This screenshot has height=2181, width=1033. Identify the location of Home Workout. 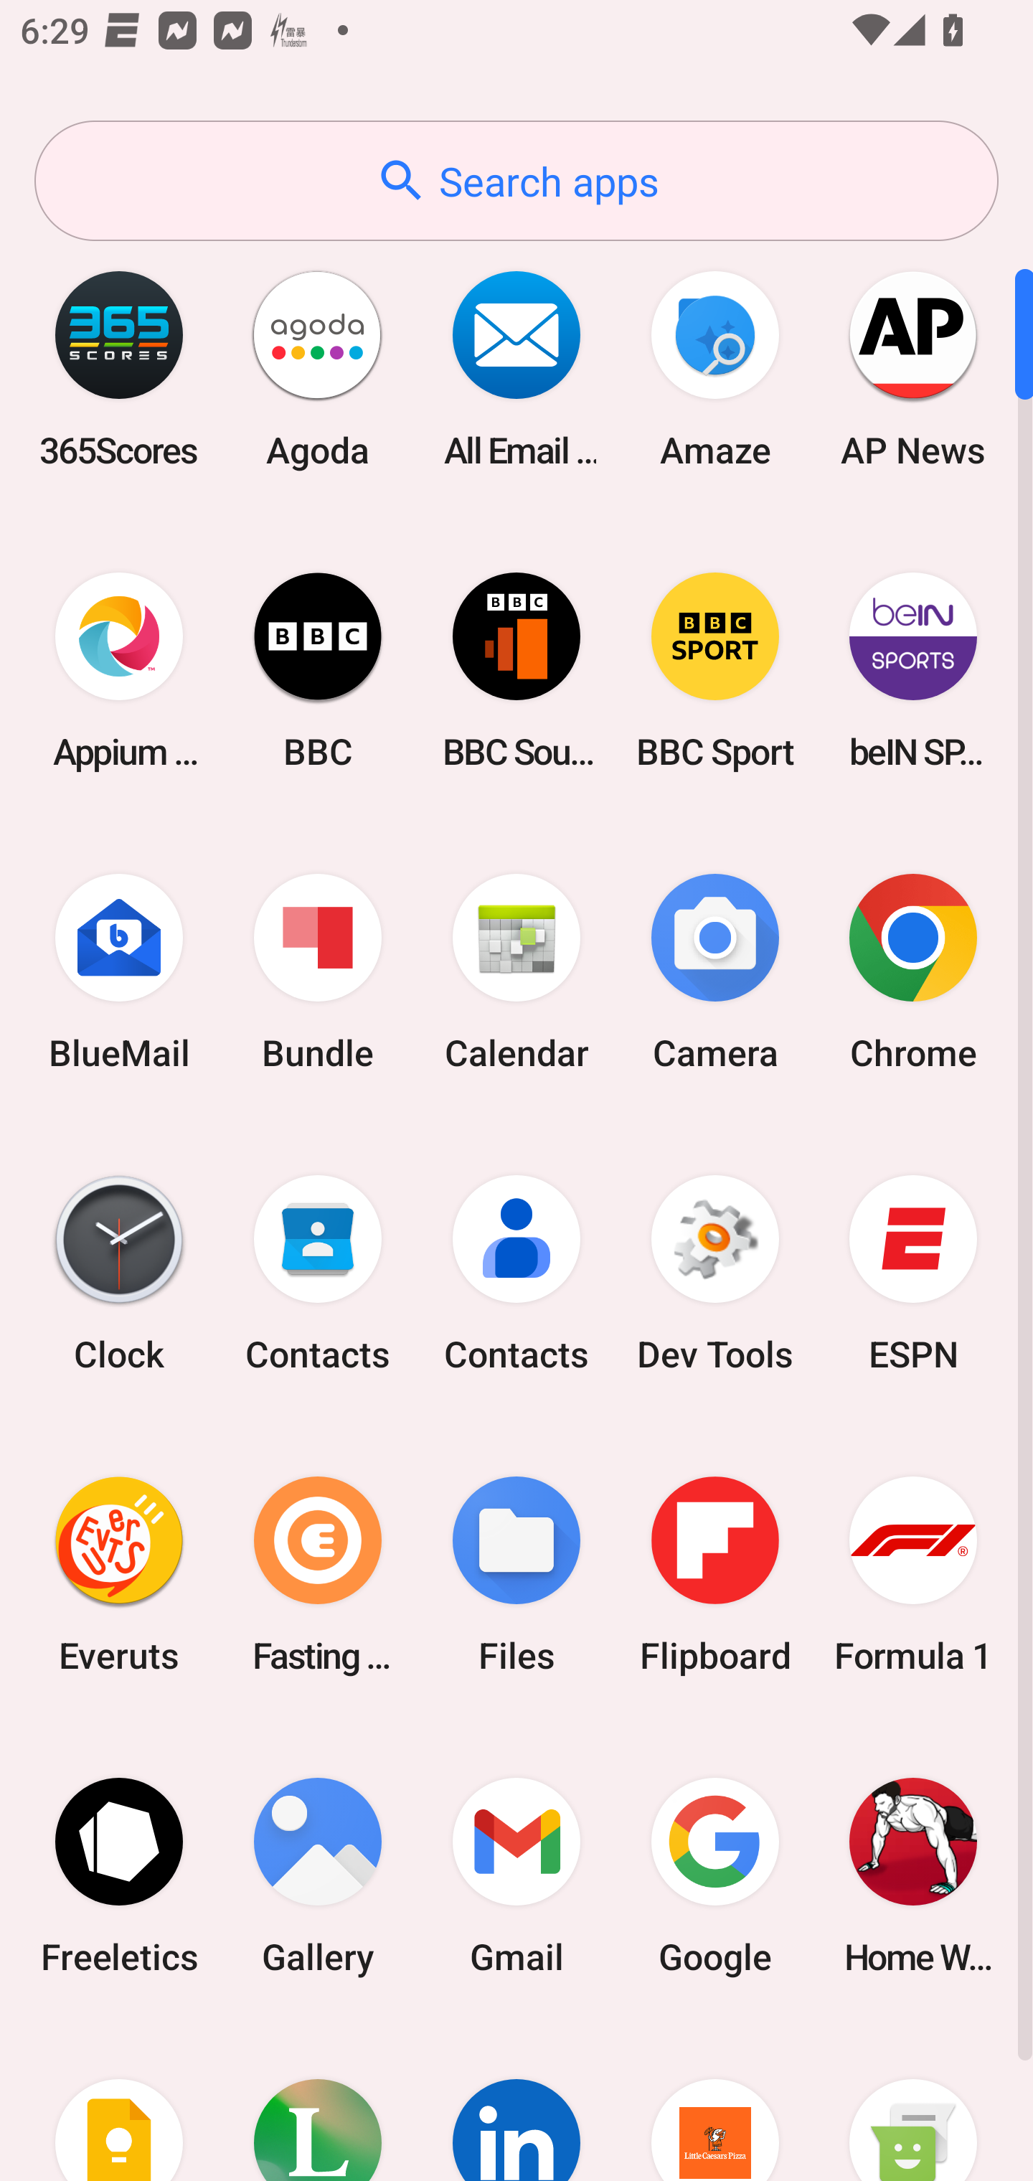
(913, 1875).